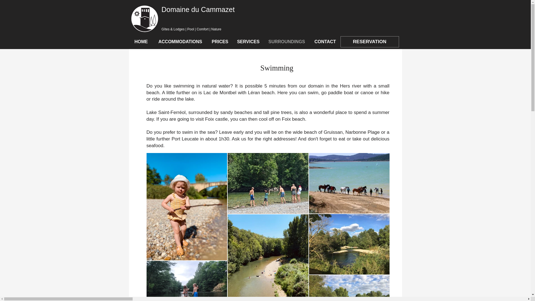 This screenshot has width=535, height=301. I want to click on ACCOMMODATIONS, so click(180, 42).